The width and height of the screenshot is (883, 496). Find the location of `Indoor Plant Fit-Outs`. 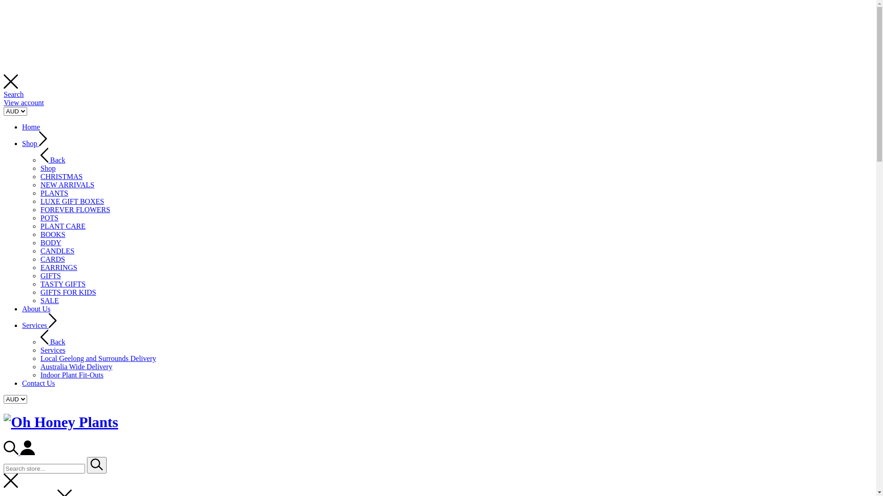

Indoor Plant Fit-Outs is located at coordinates (72, 375).